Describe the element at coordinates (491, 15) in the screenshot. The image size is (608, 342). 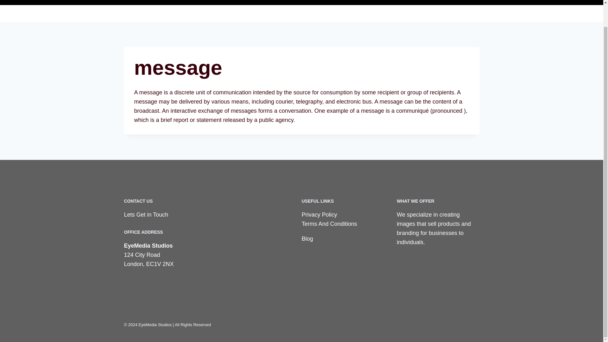
I see `Pricing` at that location.